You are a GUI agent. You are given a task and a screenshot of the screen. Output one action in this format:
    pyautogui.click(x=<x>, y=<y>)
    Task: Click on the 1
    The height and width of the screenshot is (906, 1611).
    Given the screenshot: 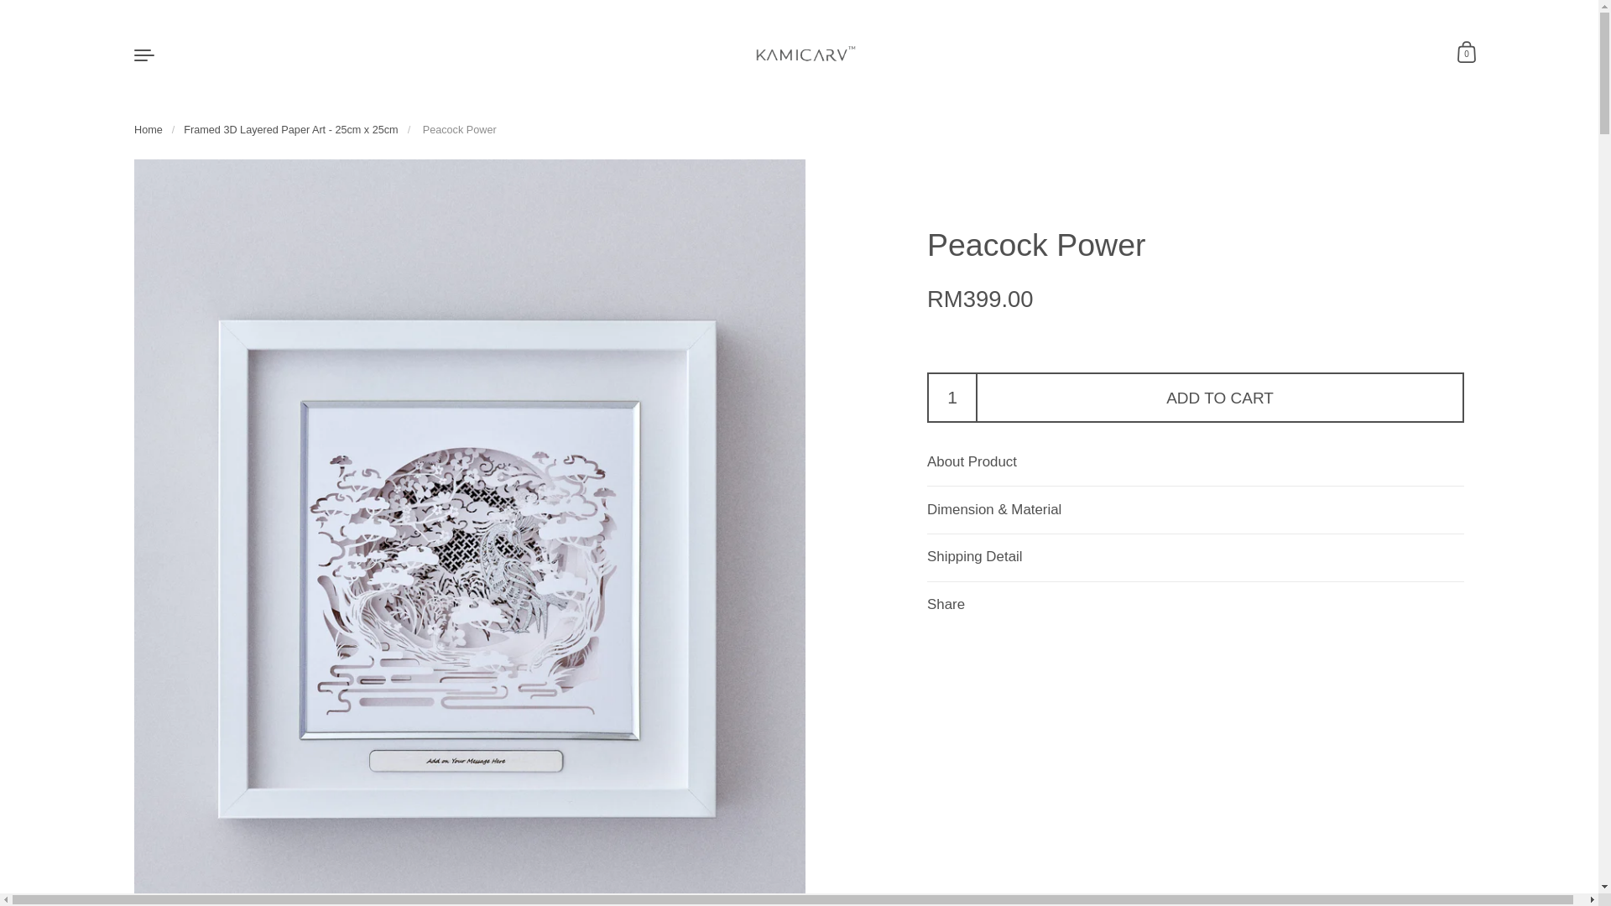 What is the action you would take?
    pyautogui.click(x=952, y=398)
    